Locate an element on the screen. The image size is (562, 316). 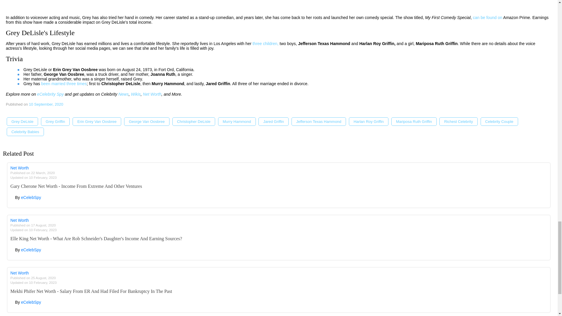
Christopher DeLisle is located at coordinates (194, 121).